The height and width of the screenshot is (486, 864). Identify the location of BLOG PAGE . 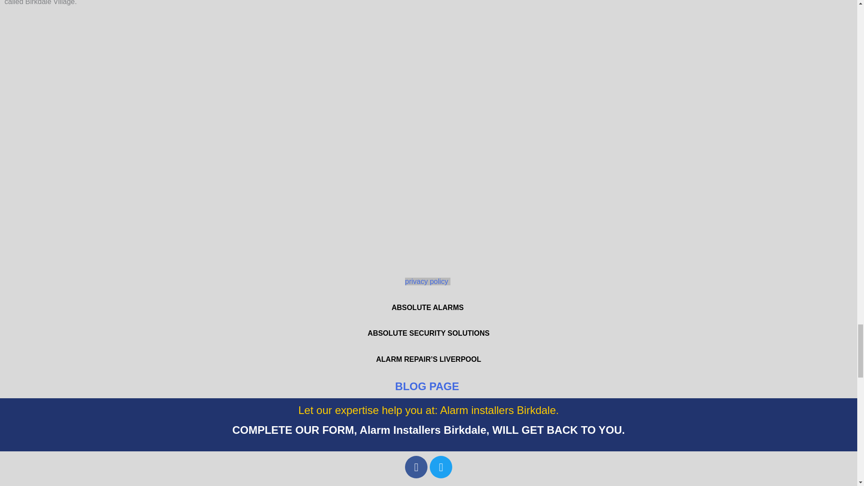
(428, 386).